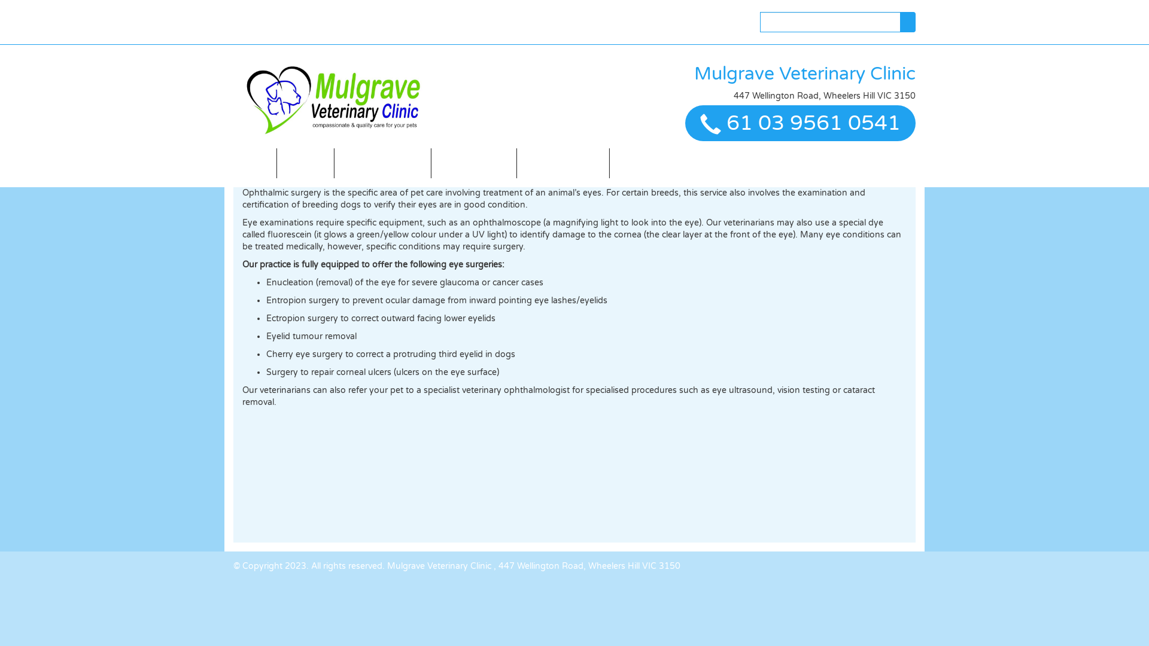 This screenshot has height=646, width=1149. I want to click on Home, so click(255, 163).